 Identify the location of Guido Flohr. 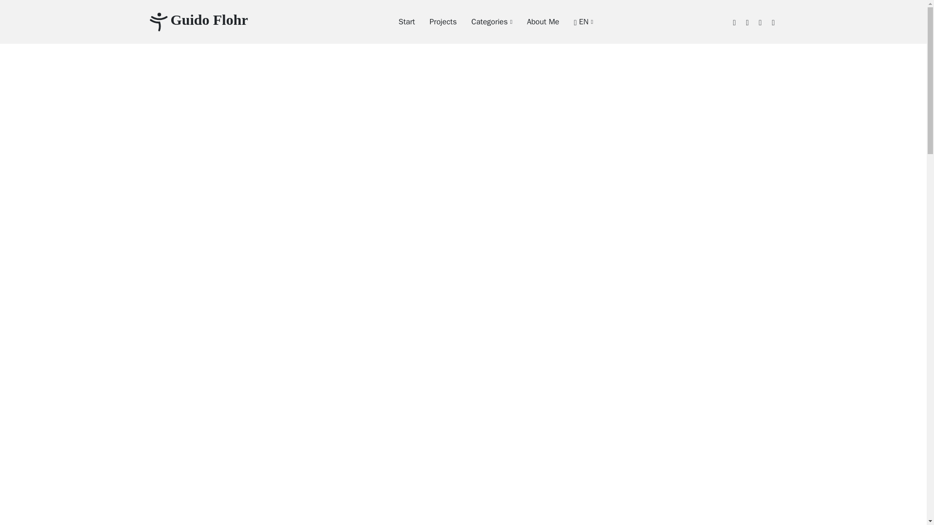
(198, 21).